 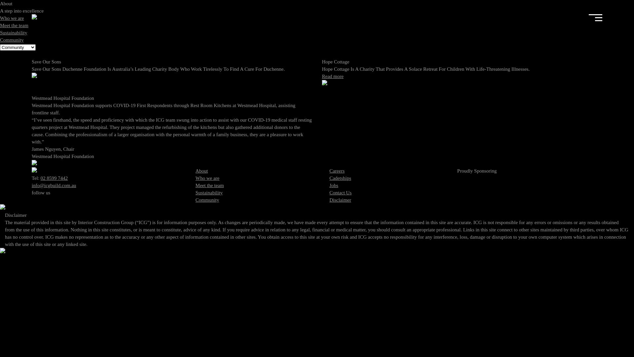 I want to click on 02 8599 7442, so click(x=54, y=178).